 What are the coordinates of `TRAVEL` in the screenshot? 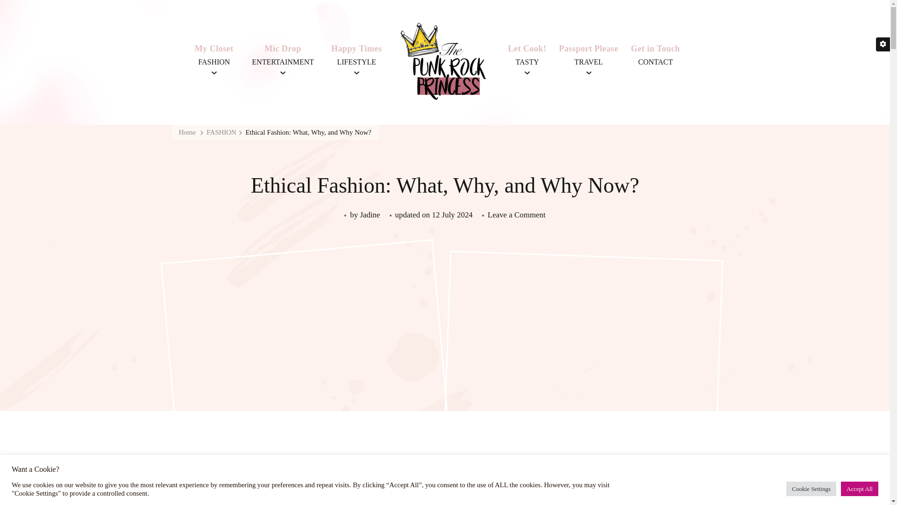 It's located at (589, 62).